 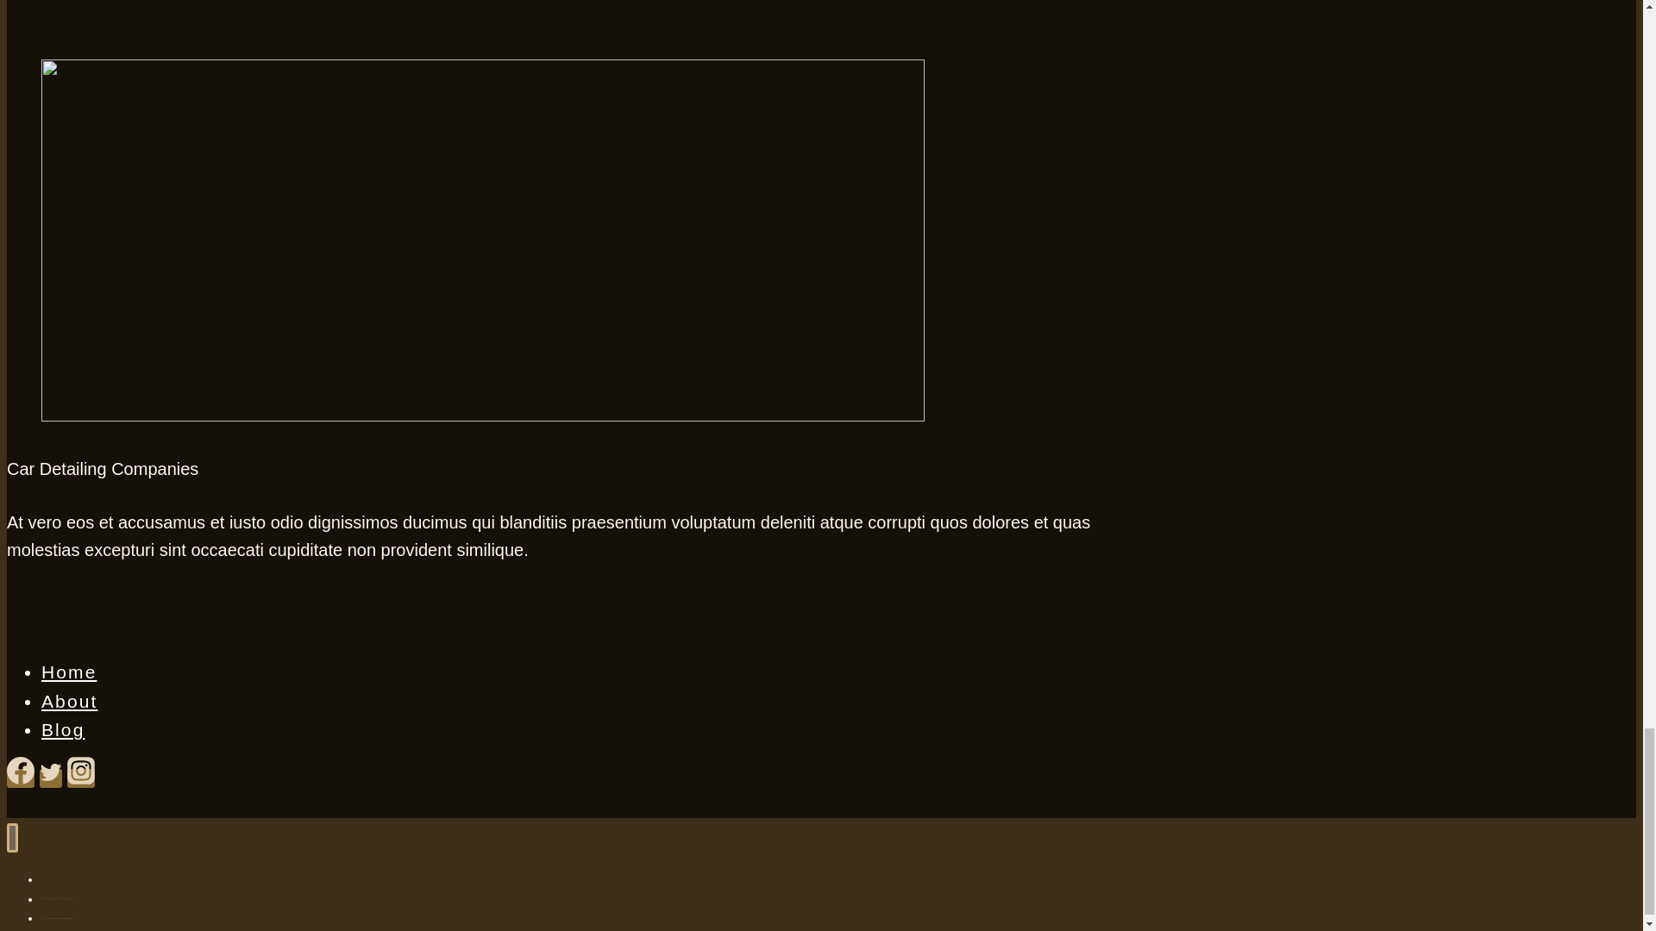 What do you see at coordinates (62, 729) in the screenshot?
I see `Blog` at bounding box center [62, 729].